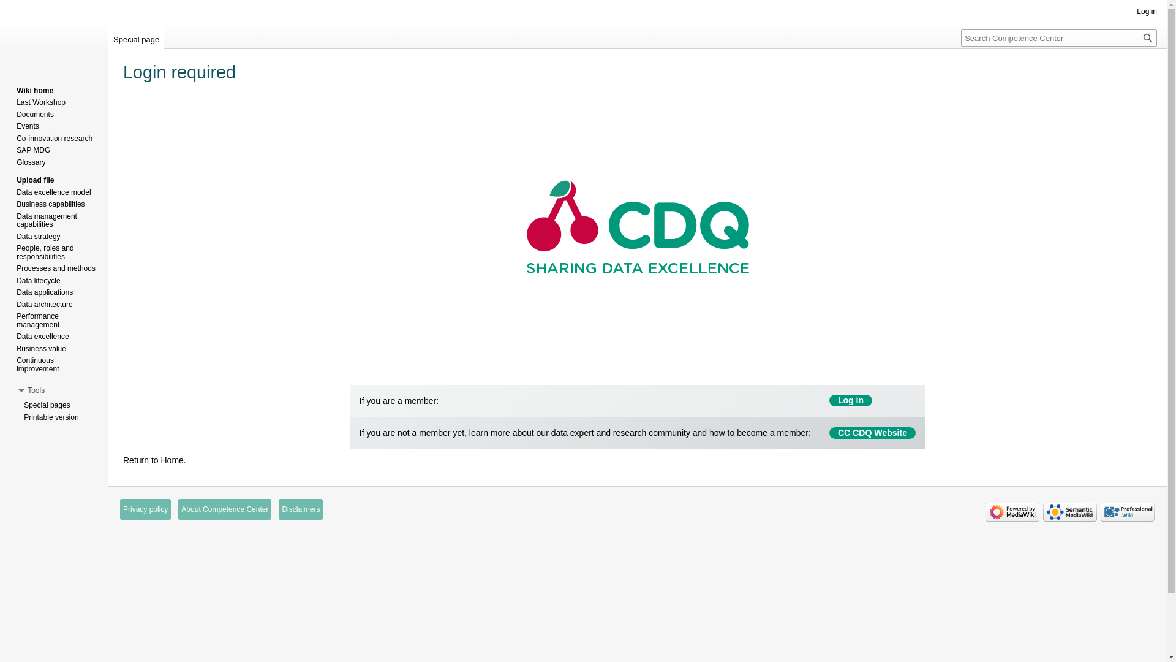 The height and width of the screenshot is (662, 1176). I want to click on Printable version, so click(51, 417).